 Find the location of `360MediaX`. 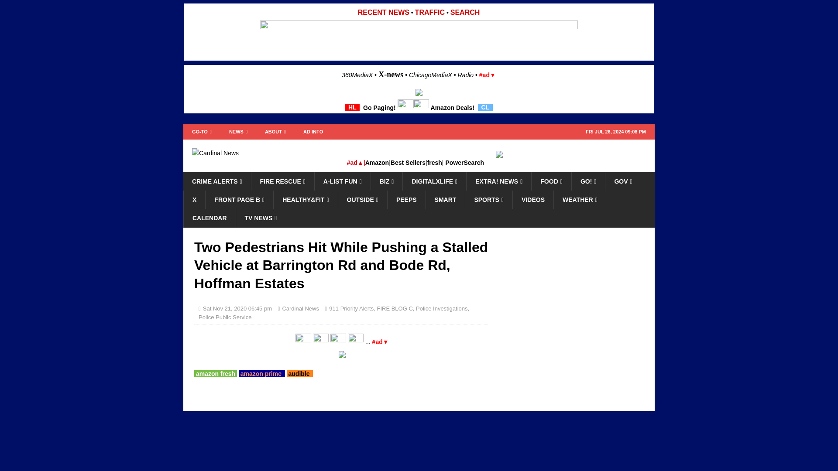

360MediaX is located at coordinates (358, 75).